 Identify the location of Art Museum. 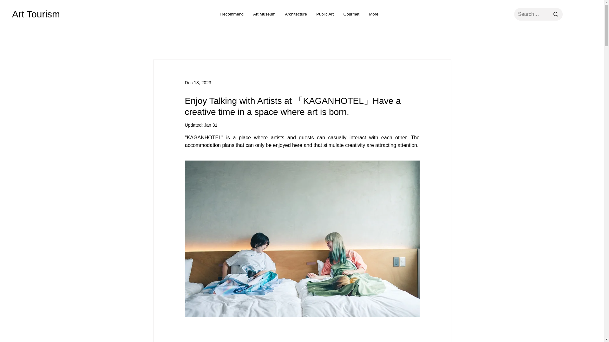
(264, 14).